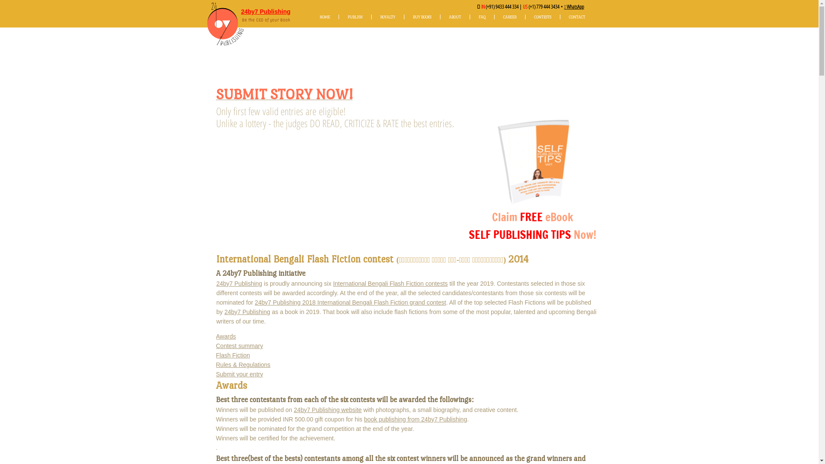  Describe the element at coordinates (455, 17) in the screenshot. I see `ABOUT` at that location.